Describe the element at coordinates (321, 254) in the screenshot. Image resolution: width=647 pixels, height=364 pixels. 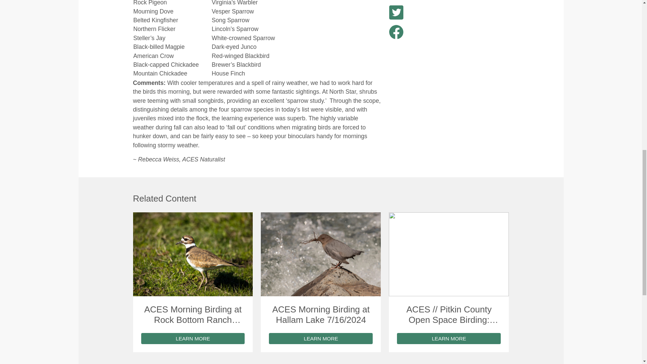
I see `american dipper-1` at that location.